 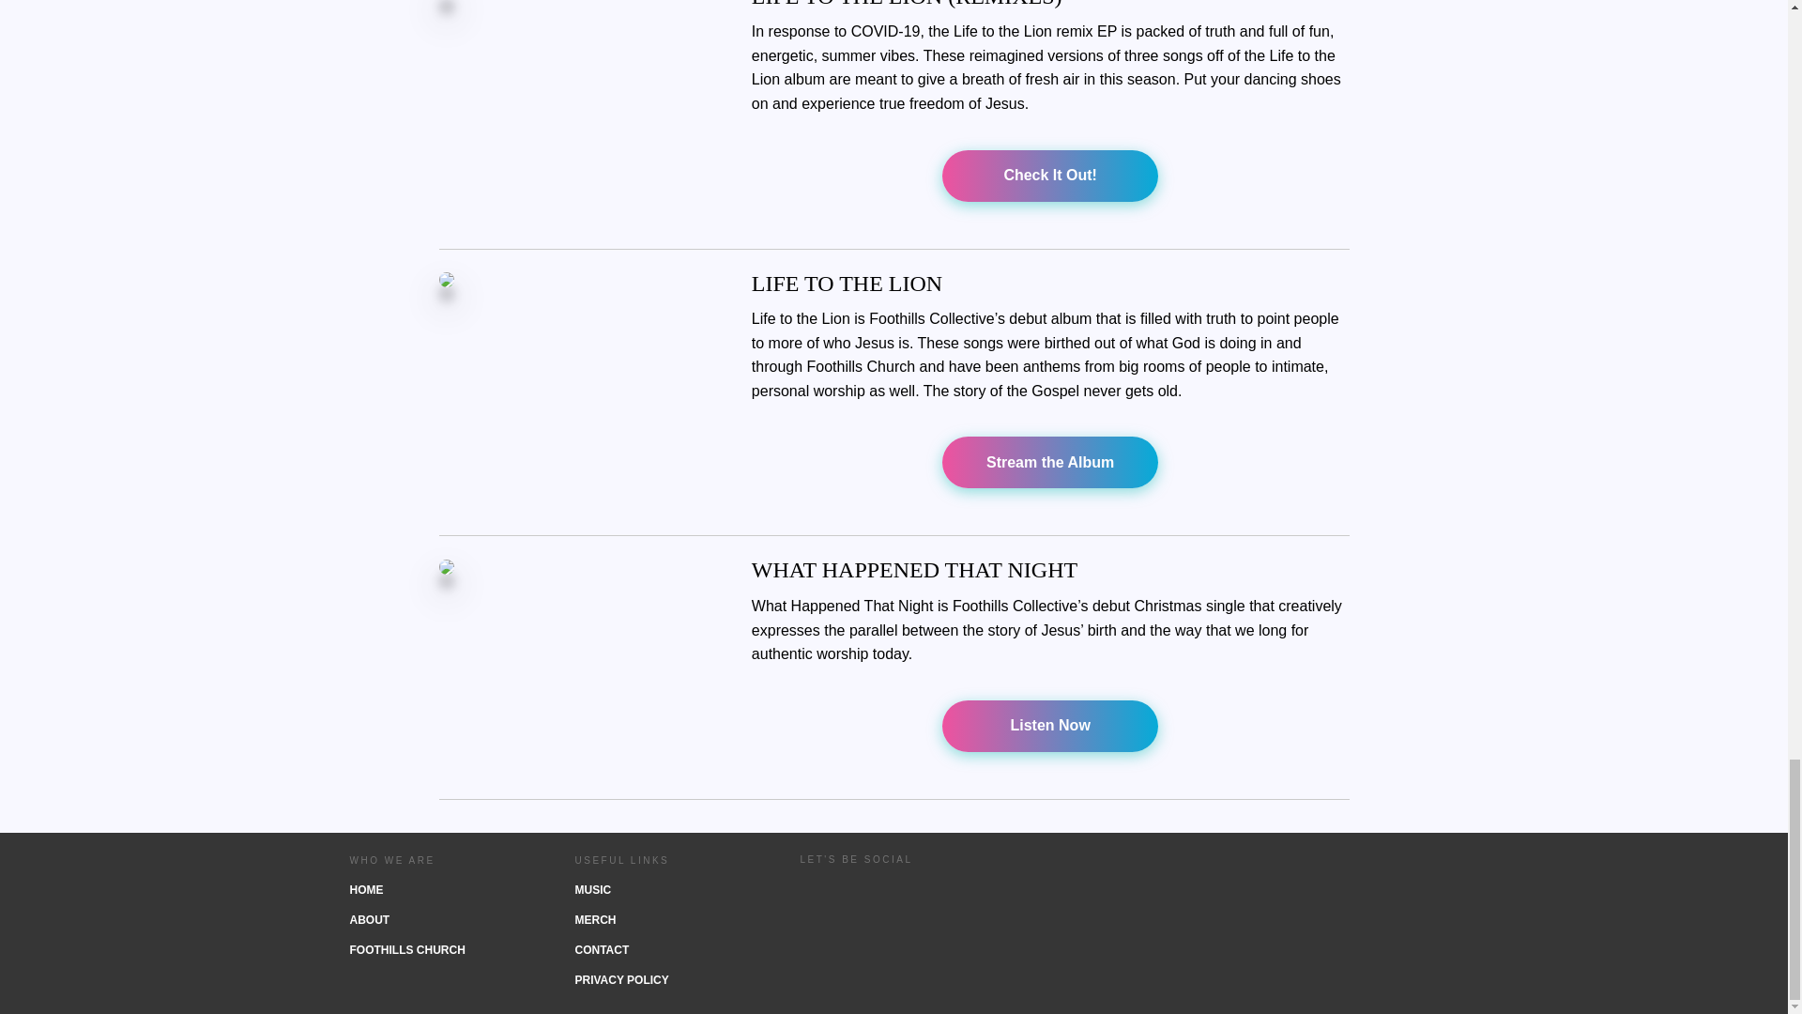 What do you see at coordinates (443, 920) in the screenshot?
I see `ABOUT` at bounding box center [443, 920].